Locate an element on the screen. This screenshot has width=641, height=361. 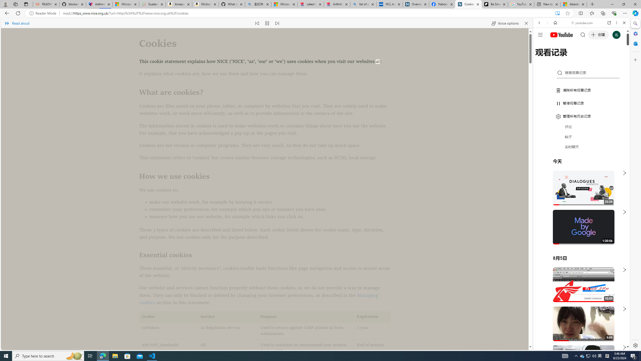
Cookie is located at coordinates (169, 317).